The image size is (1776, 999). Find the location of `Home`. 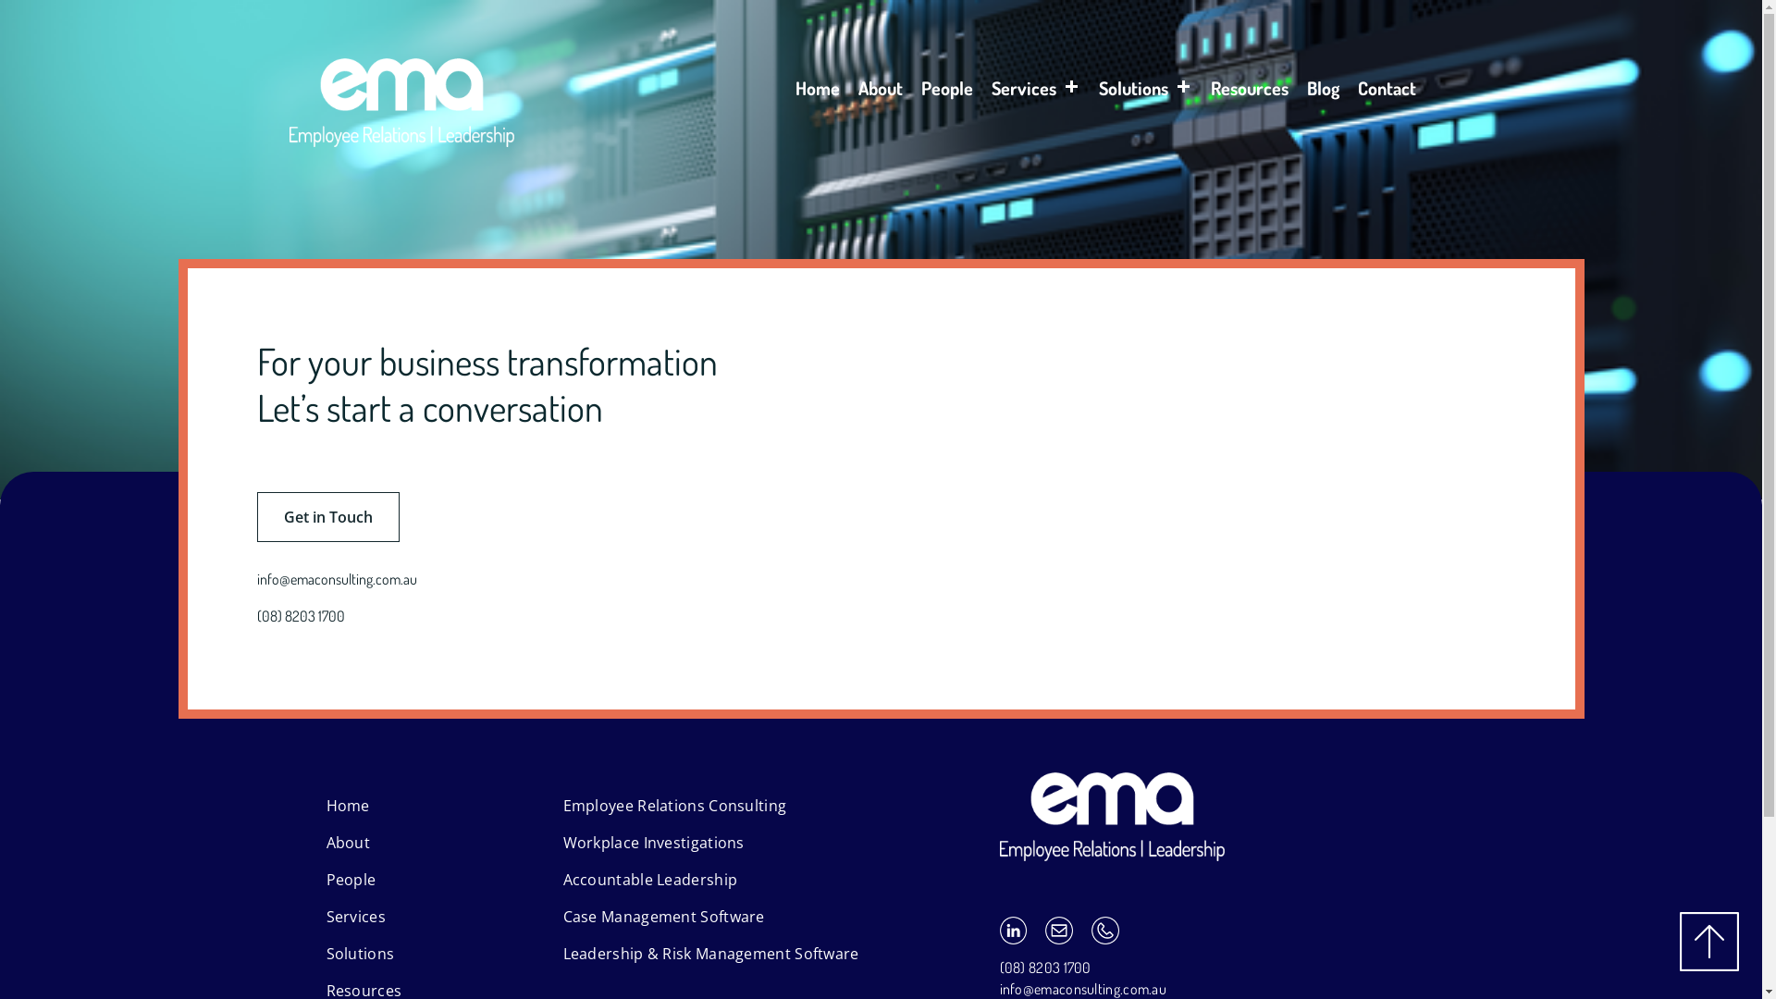

Home is located at coordinates (348, 806).